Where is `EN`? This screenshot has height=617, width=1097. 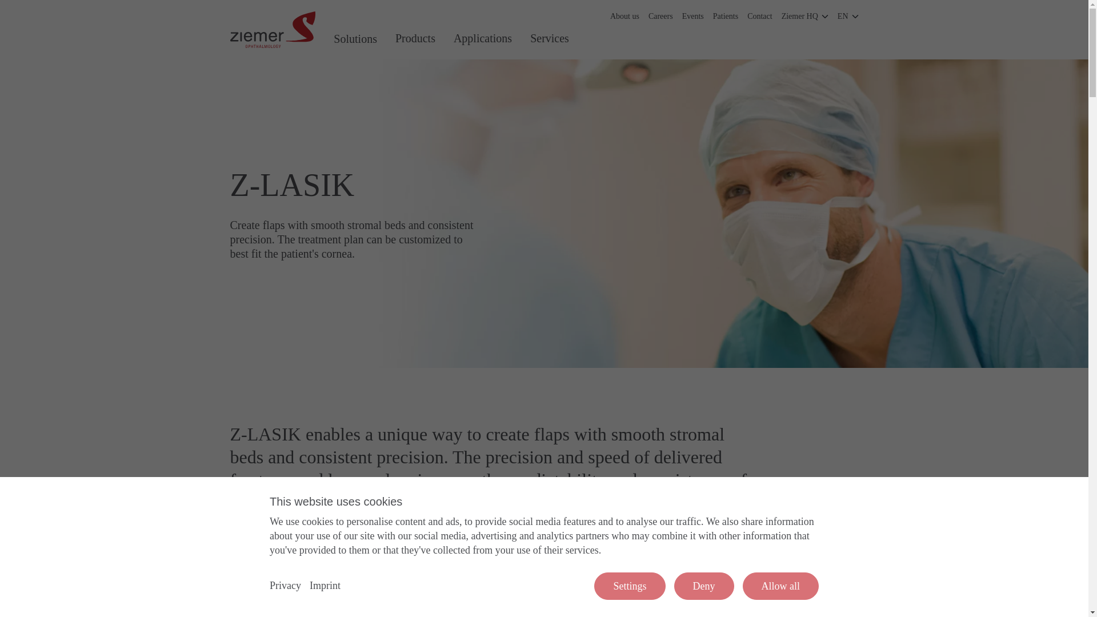 EN is located at coordinates (848, 17).